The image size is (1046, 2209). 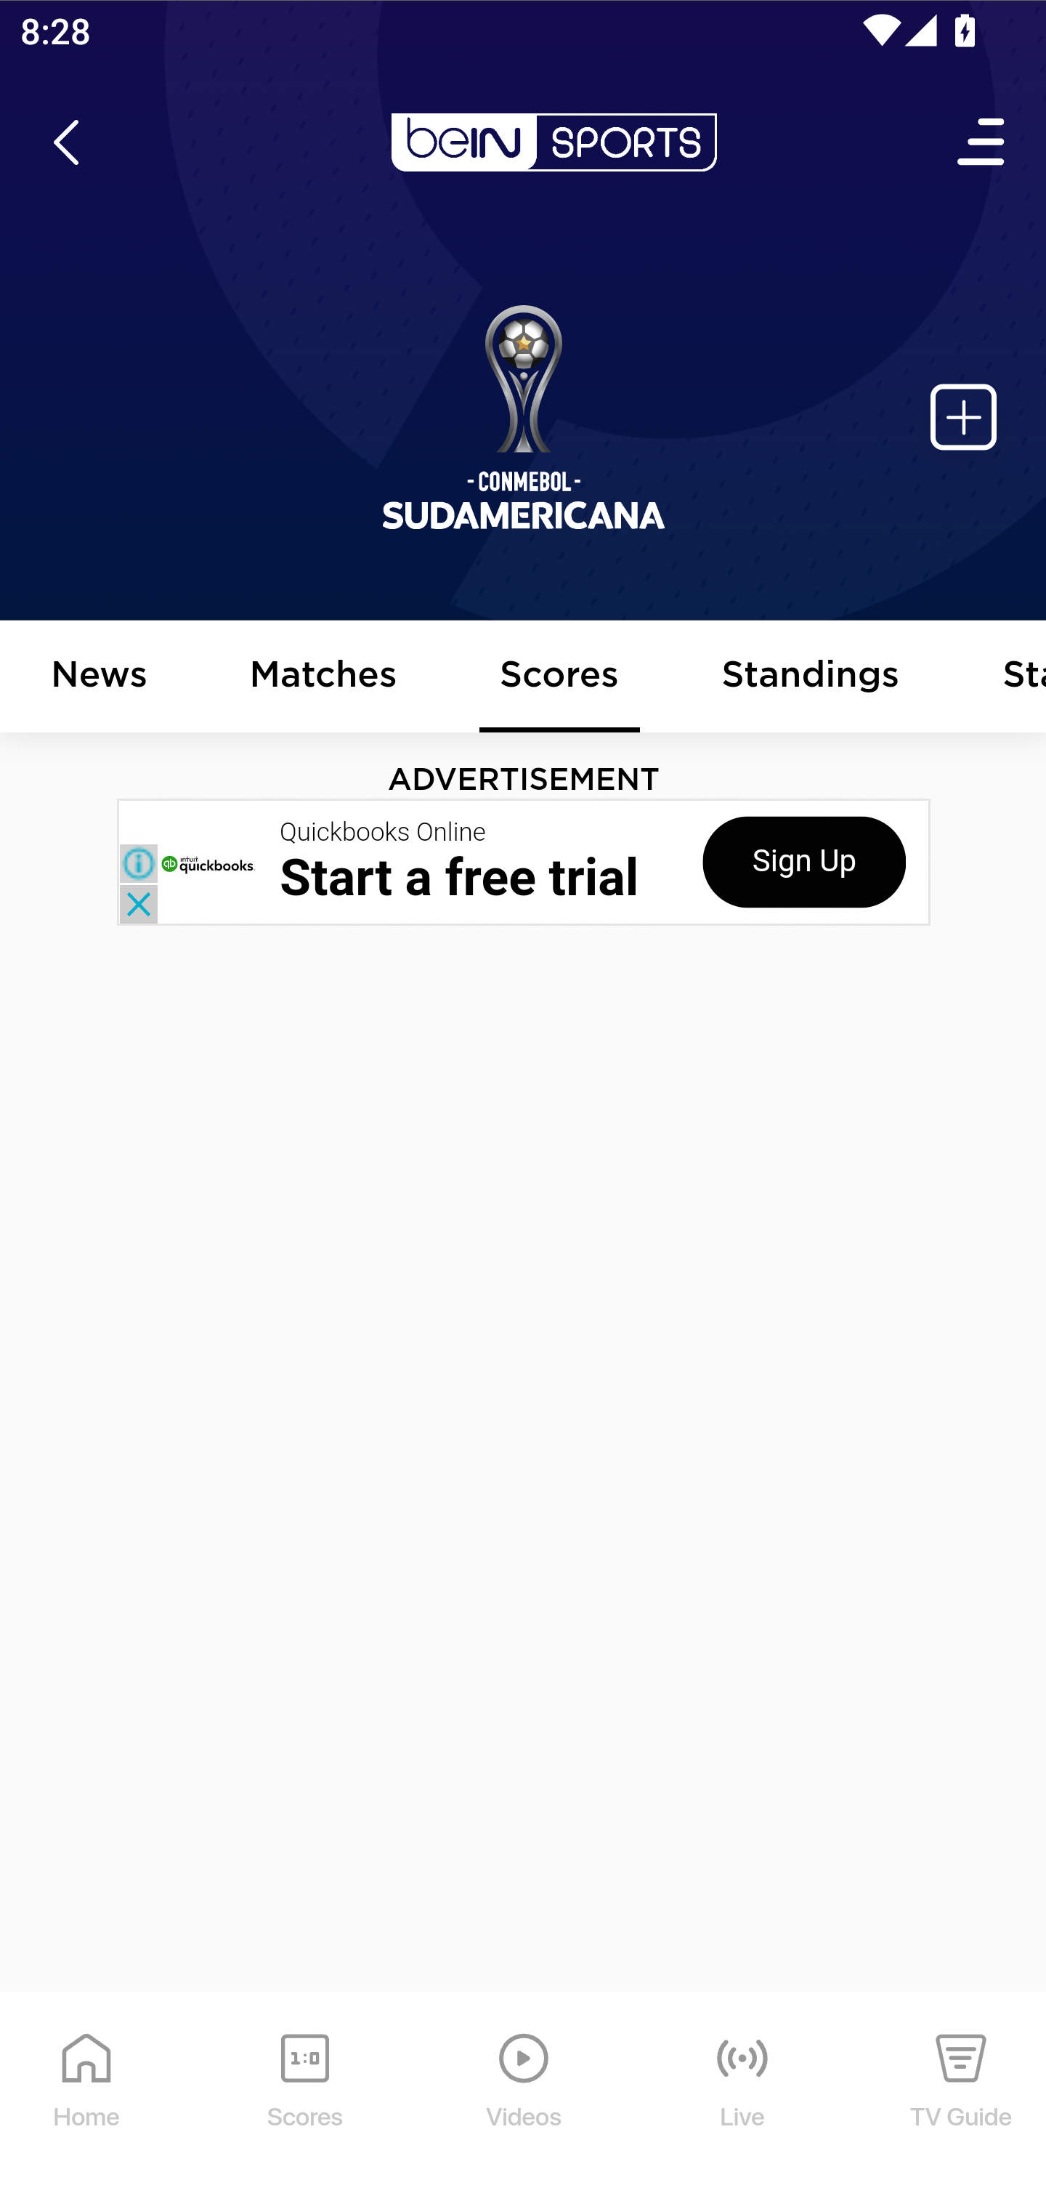 I want to click on Quickbooks Online, so click(x=384, y=833).